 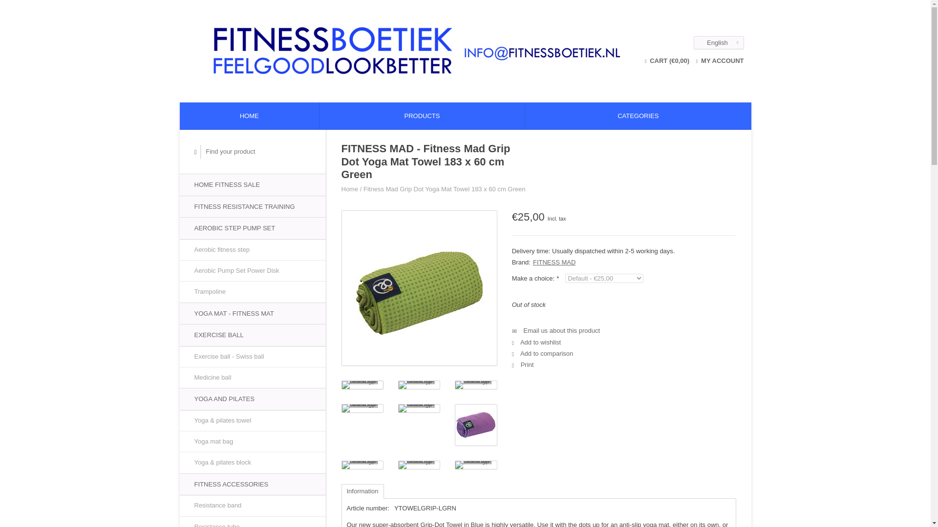 What do you see at coordinates (253, 377) in the screenshot?
I see `Medicine ball` at bounding box center [253, 377].